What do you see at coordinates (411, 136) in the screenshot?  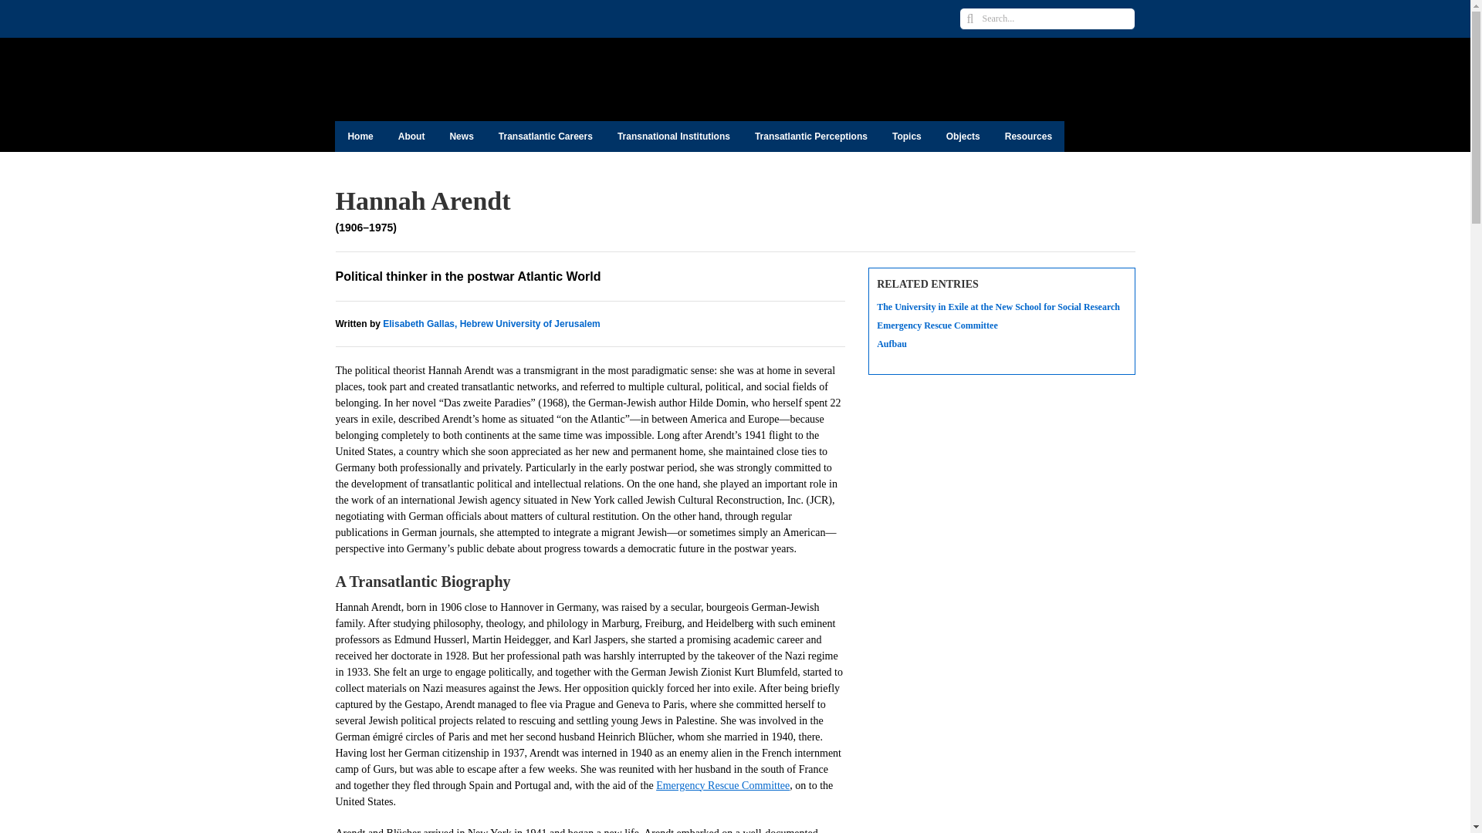 I see `About` at bounding box center [411, 136].